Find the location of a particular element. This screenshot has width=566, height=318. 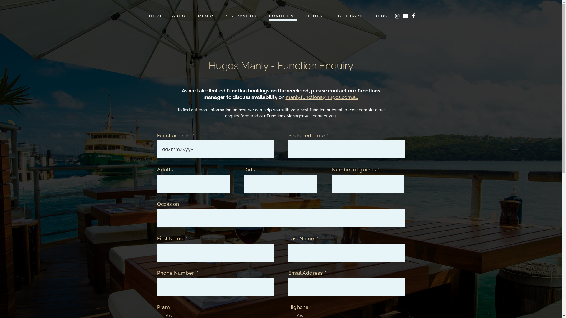

FUNCTIONS is located at coordinates (283, 16).